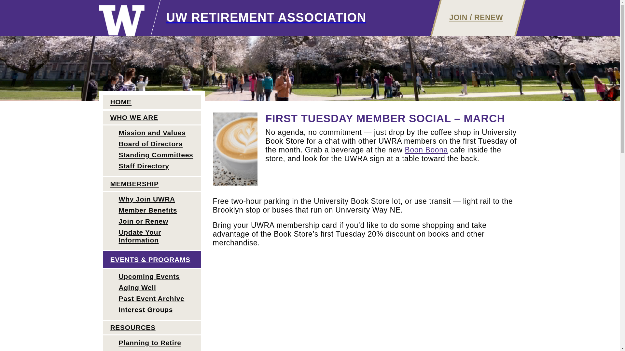  What do you see at coordinates (152, 155) in the screenshot?
I see `Standing Committees` at bounding box center [152, 155].